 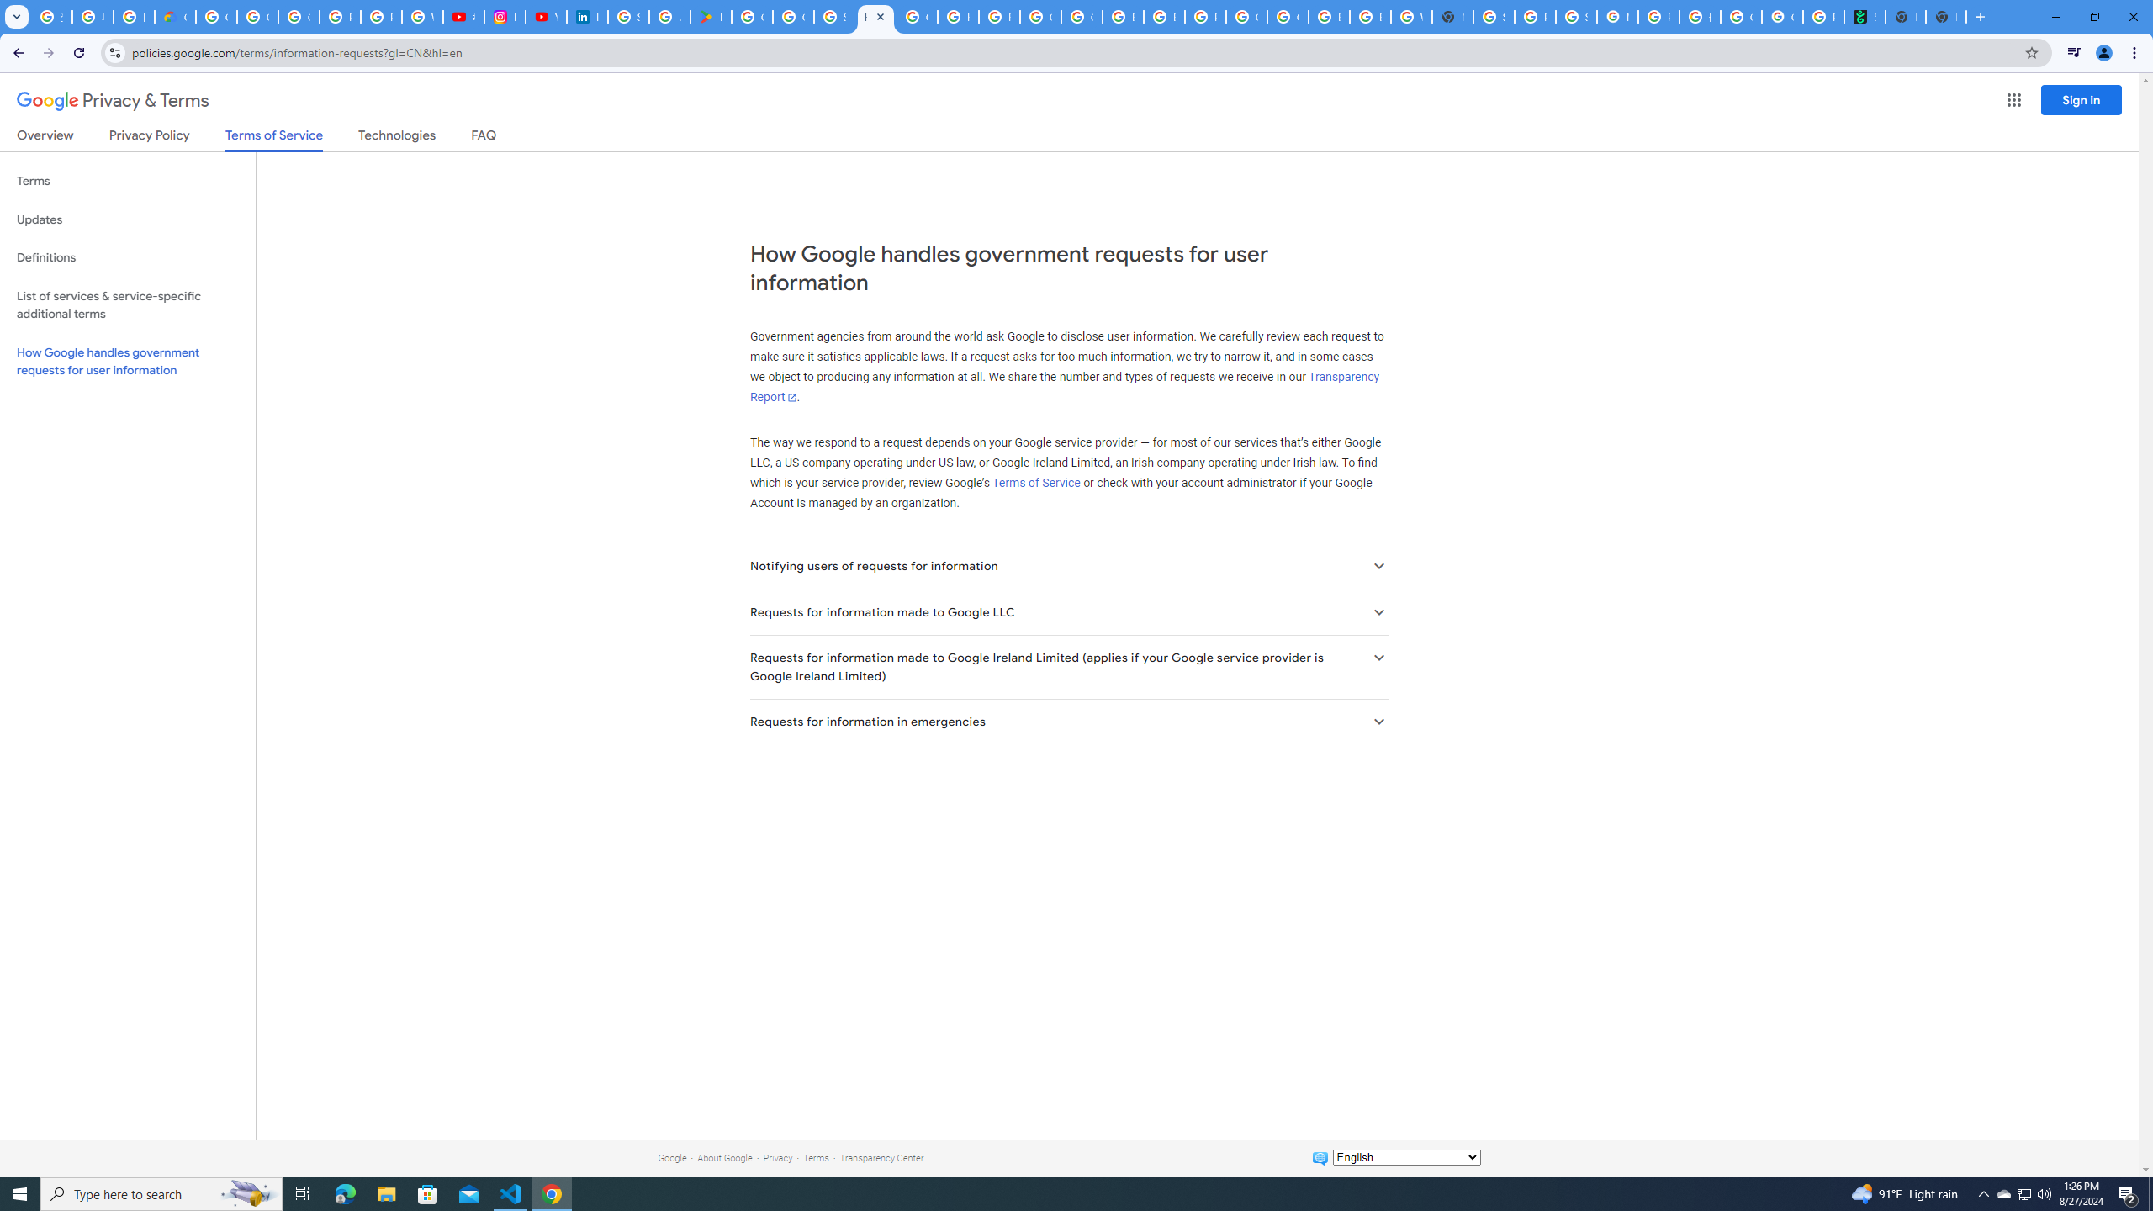 What do you see at coordinates (957, 17) in the screenshot?
I see `How do I create a new Google Account? - Google Account Help` at bounding box center [957, 17].